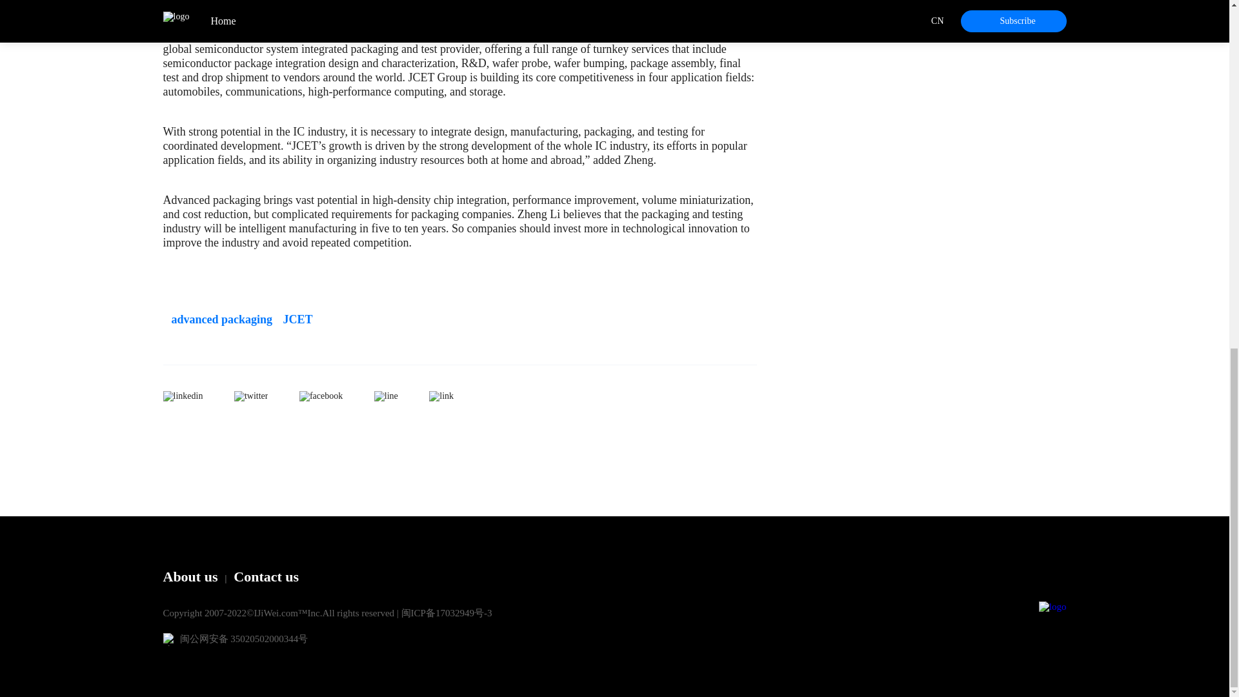 This screenshot has width=1239, height=697. What do you see at coordinates (190, 577) in the screenshot?
I see `About us` at bounding box center [190, 577].